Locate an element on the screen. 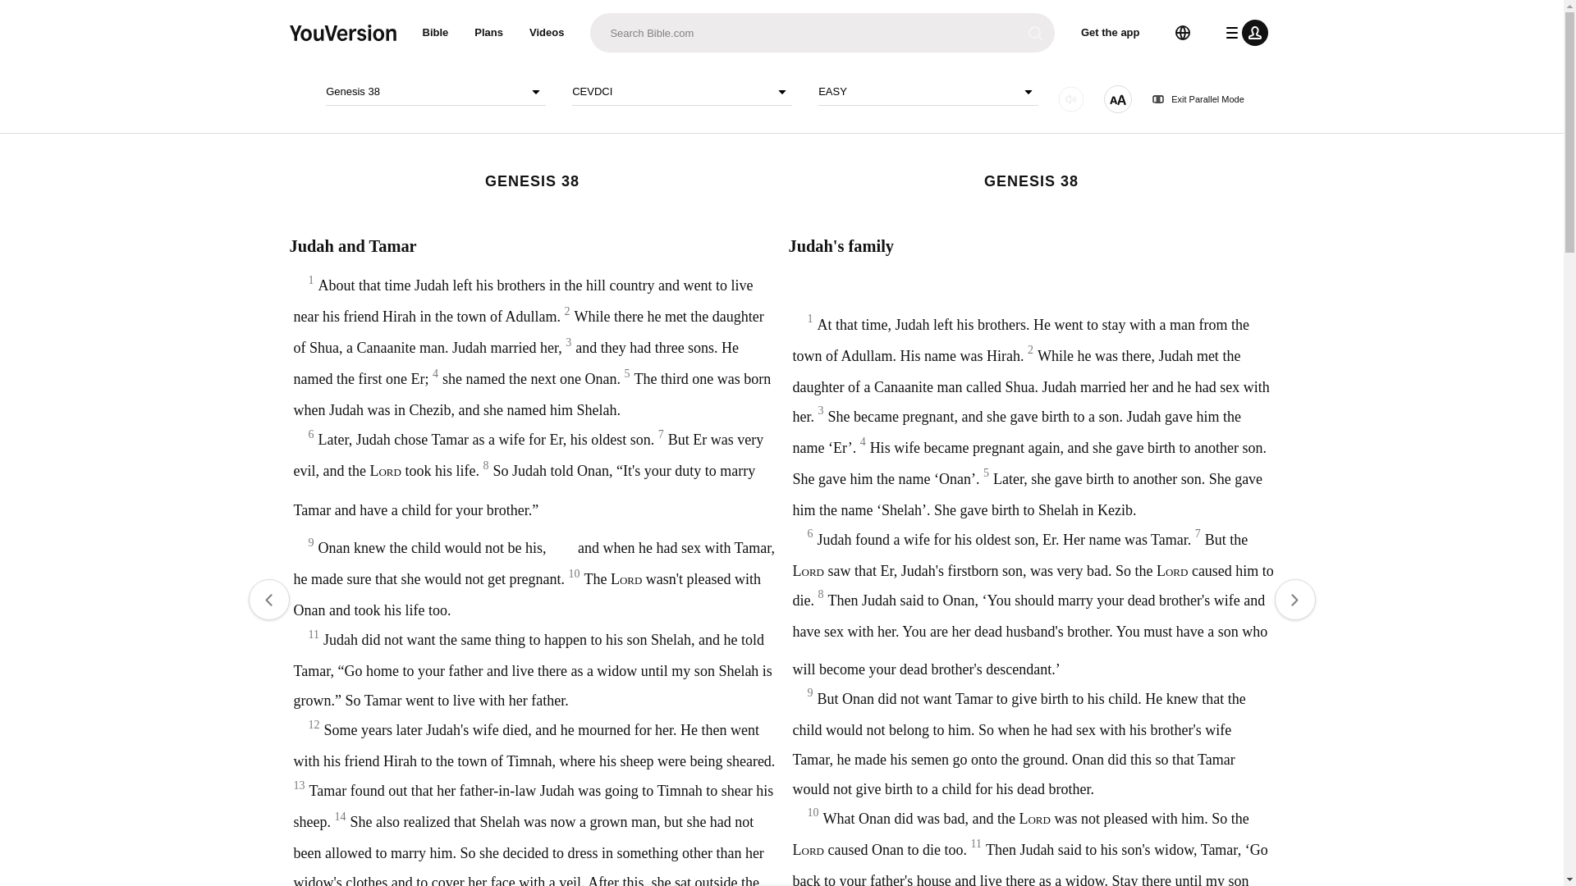 Image resolution: width=1576 pixels, height=886 pixels. EASY is located at coordinates (928, 92).